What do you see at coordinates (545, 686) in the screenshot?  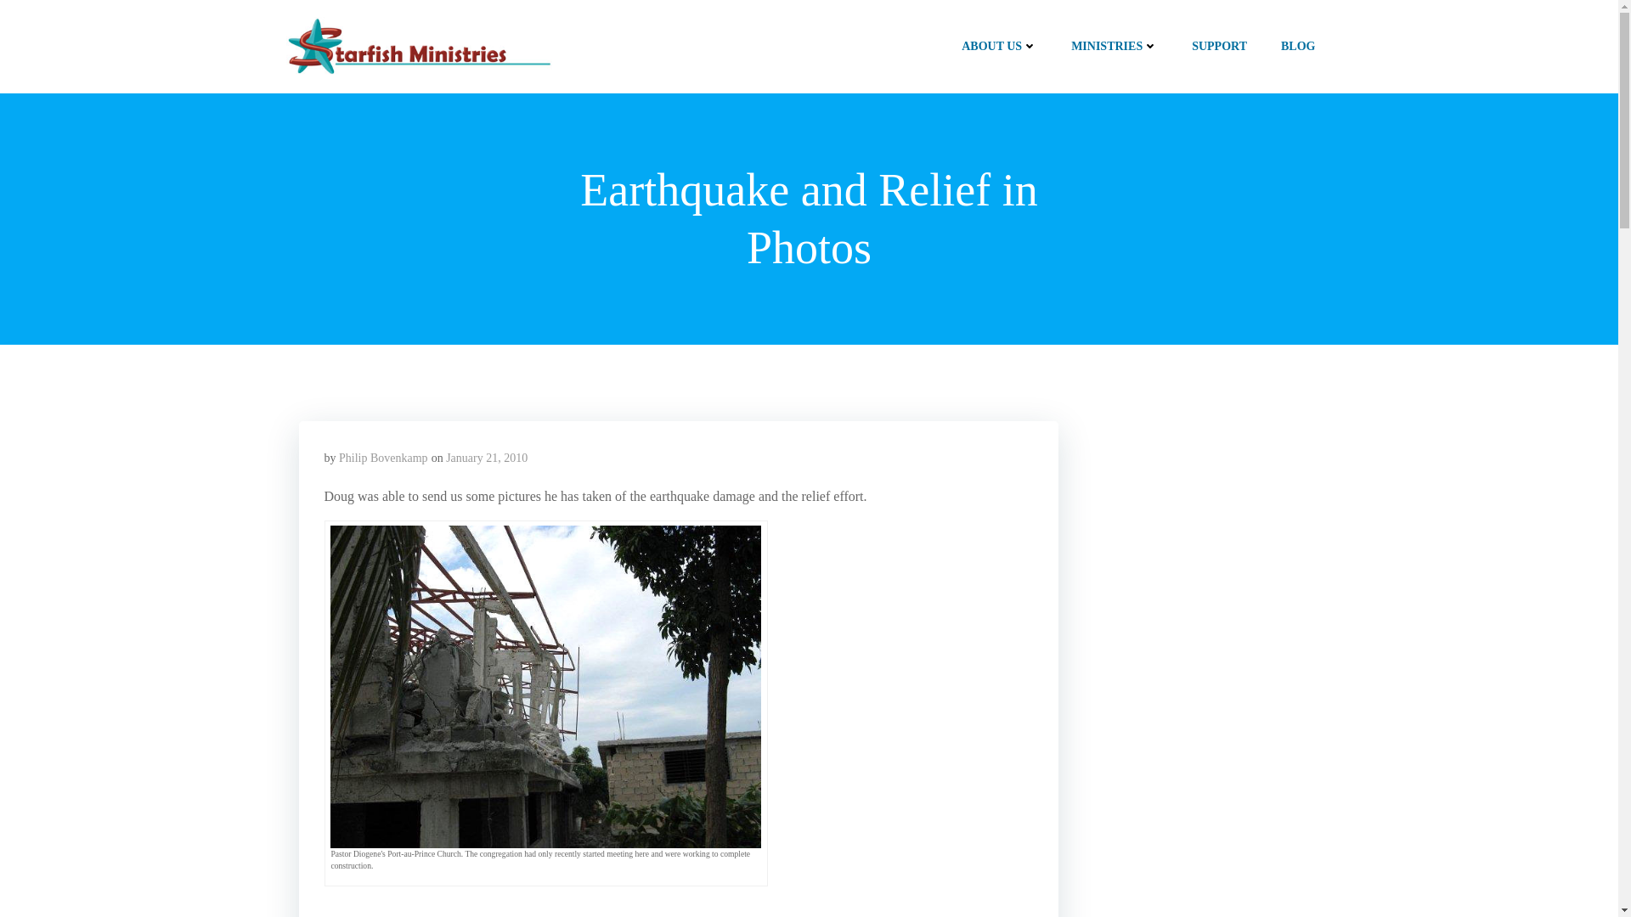 I see `church` at bounding box center [545, 686].